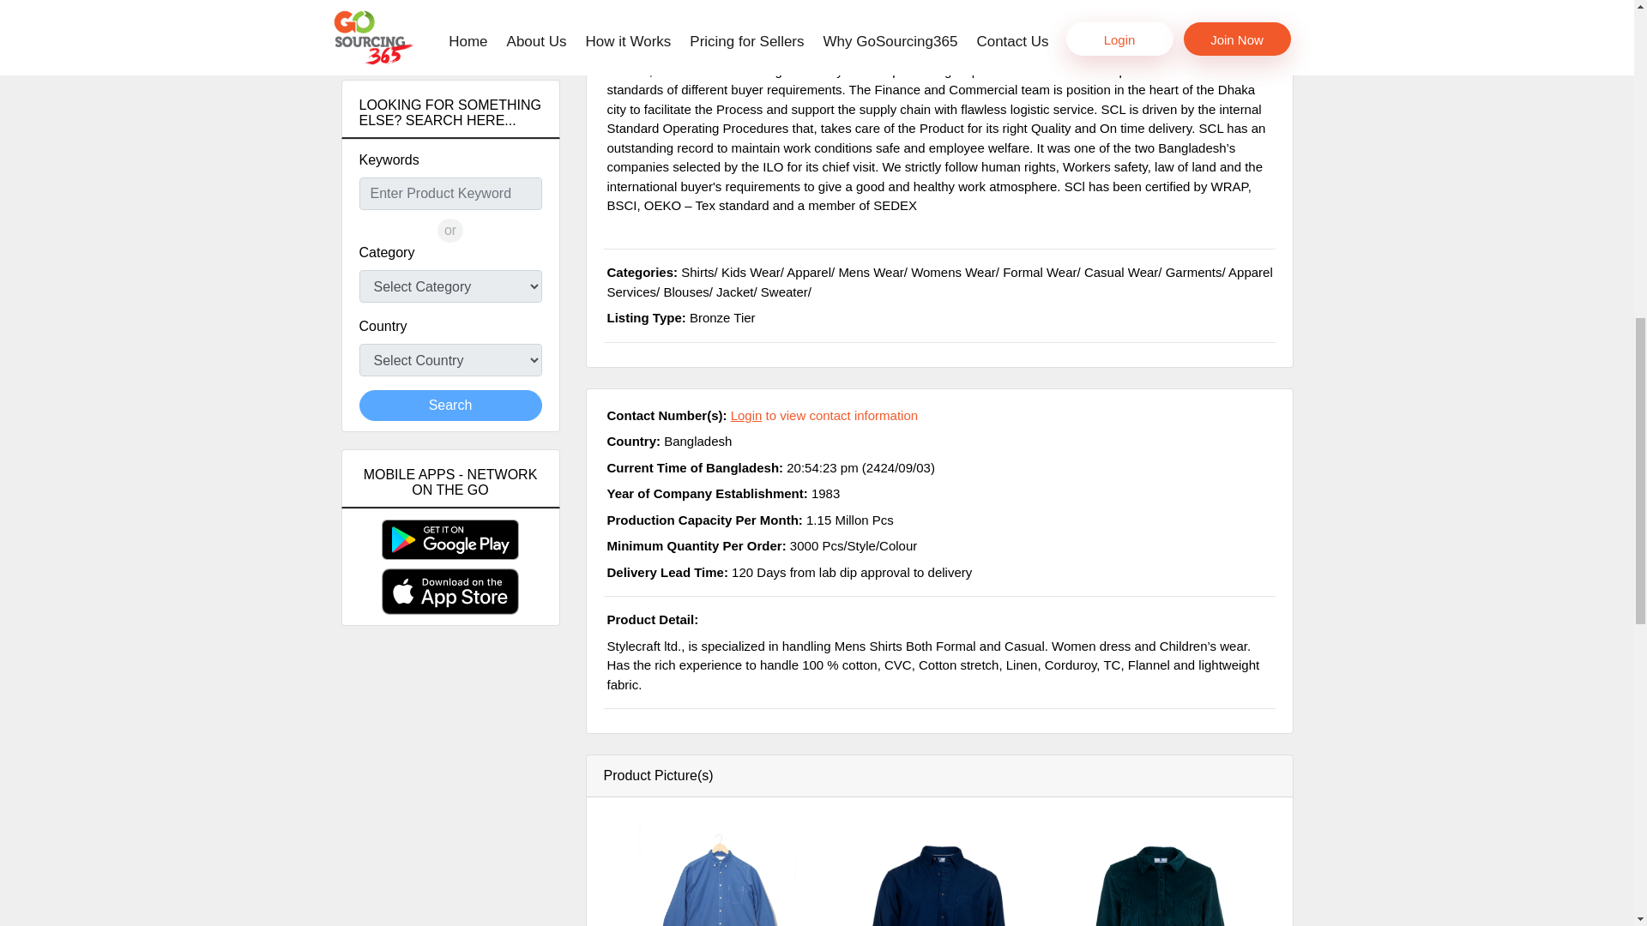 This screenshot has height=926, width=1647. Describe the element at coordinates (697, 272) in the screenshot. I see `Shirts` at that location.